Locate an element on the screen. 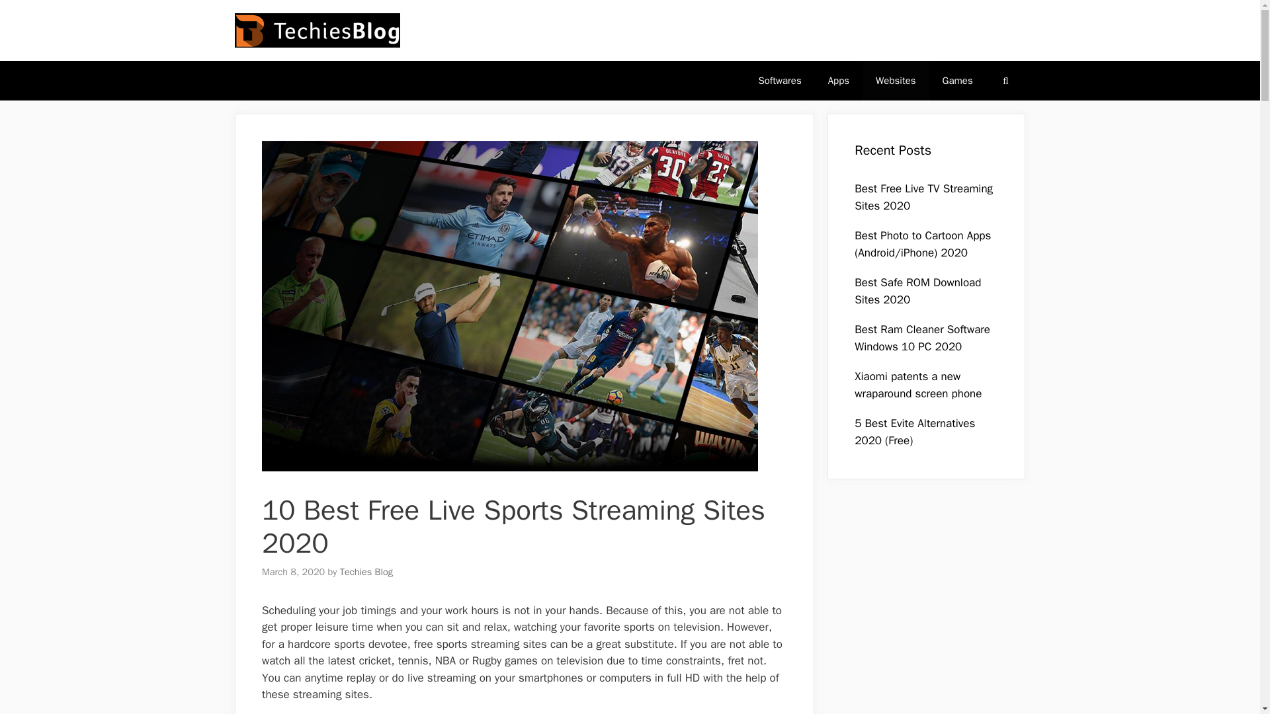 This screenshot has width=1270, height=714. Xiaomi patents a new wraparound screen phone is located at coordinates (918, 385).